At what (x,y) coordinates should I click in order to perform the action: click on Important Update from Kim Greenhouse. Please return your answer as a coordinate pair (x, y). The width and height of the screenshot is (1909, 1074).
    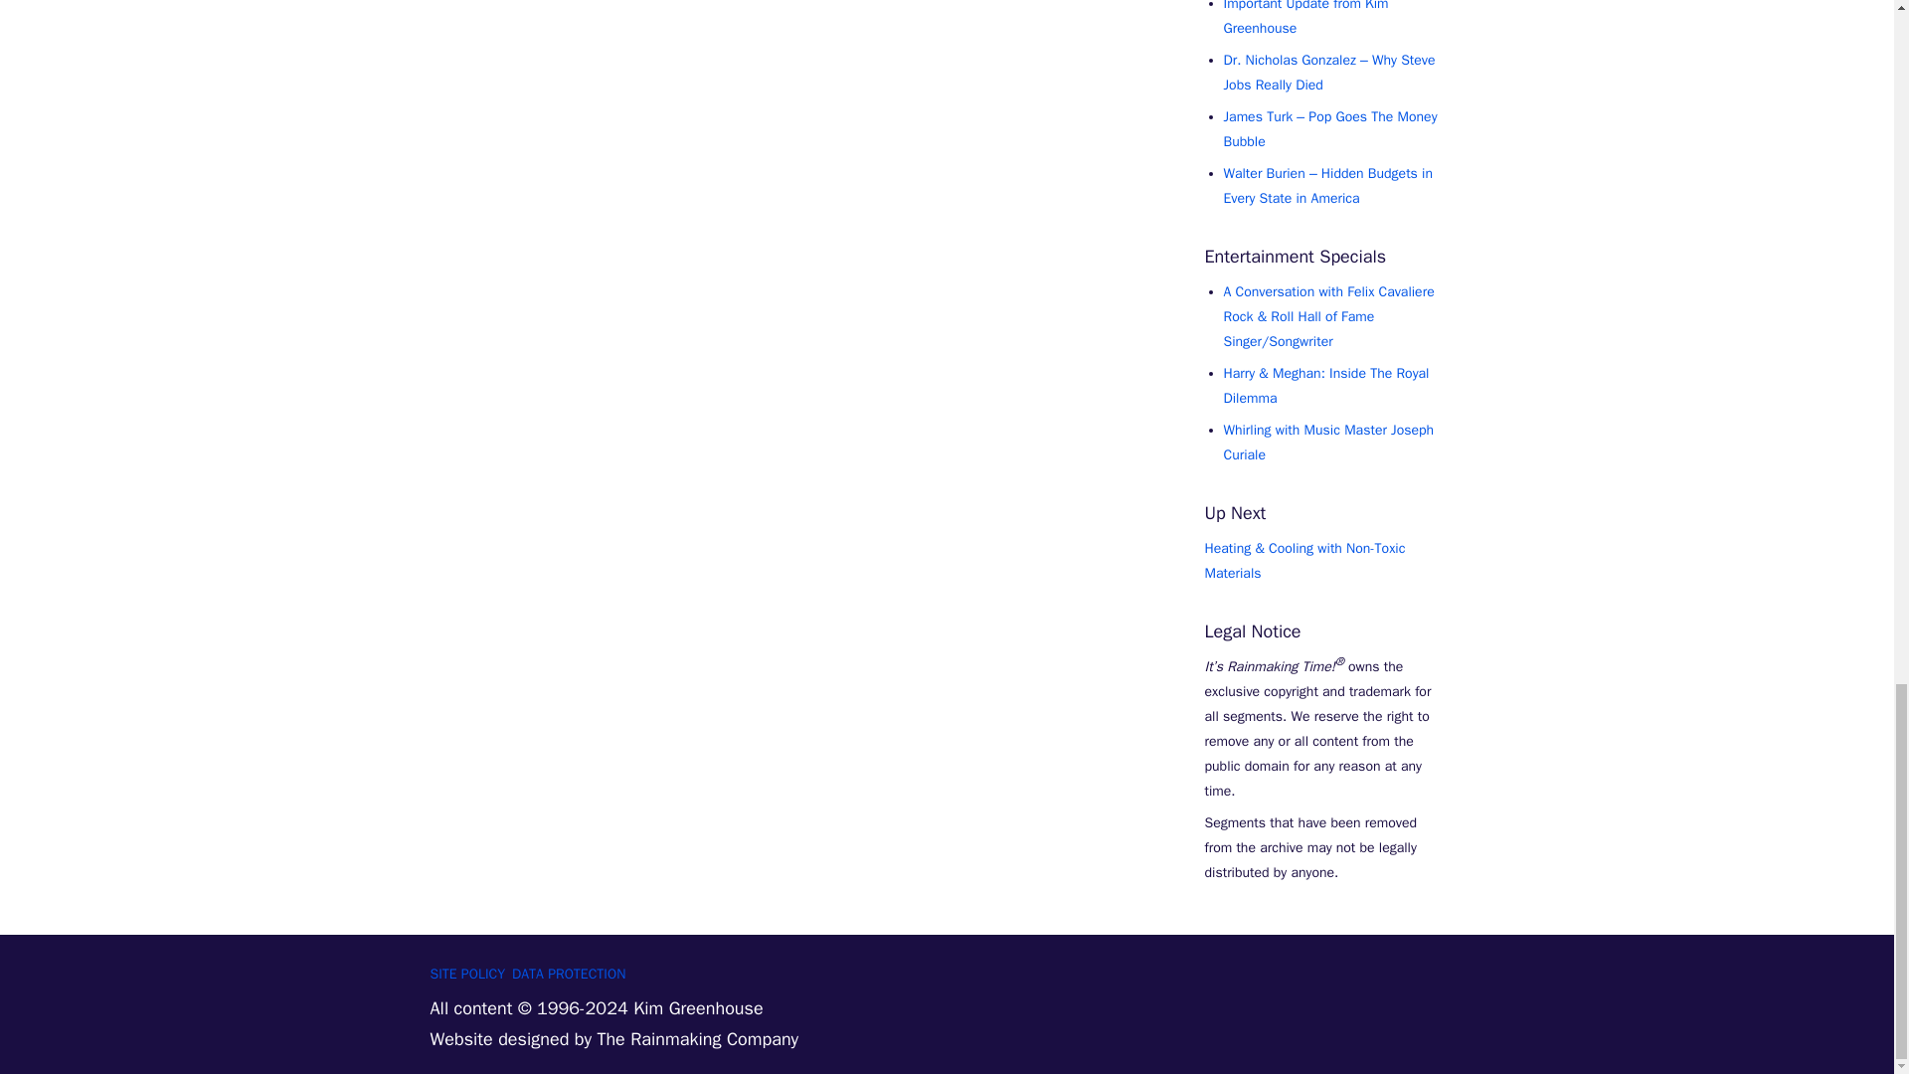
    Looking at the image, I should click on (1304, 18).